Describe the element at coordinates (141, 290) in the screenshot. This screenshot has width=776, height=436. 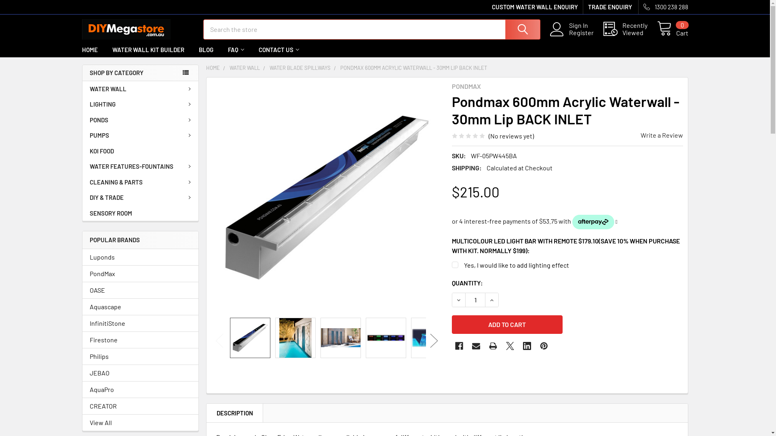
I see `OASE` at that location.